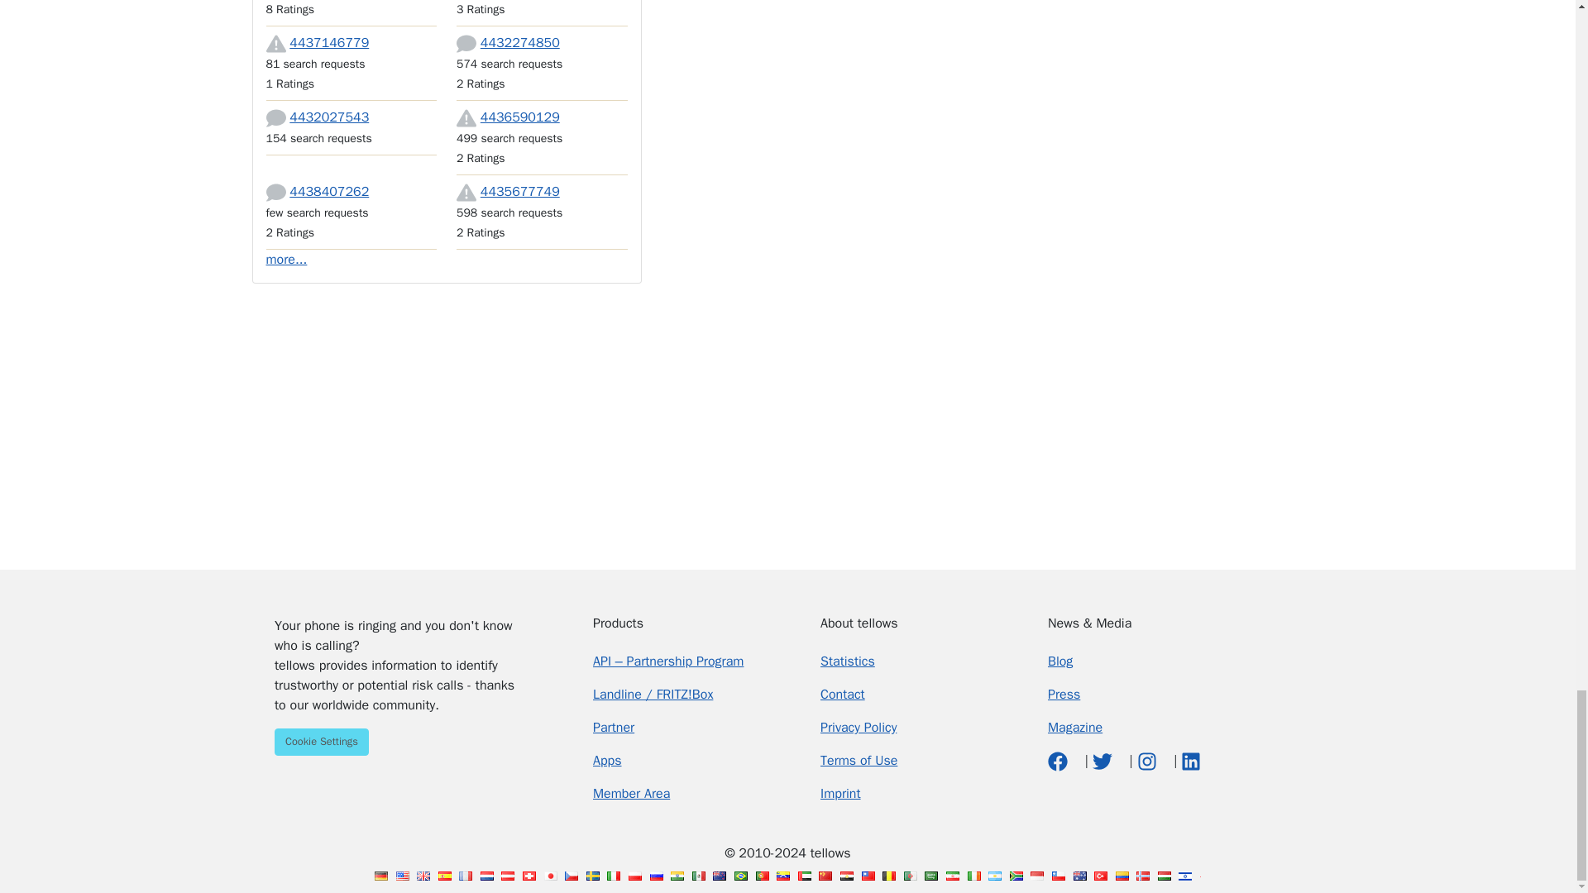  I want to click on LinkedIn, so click(1191, 761).